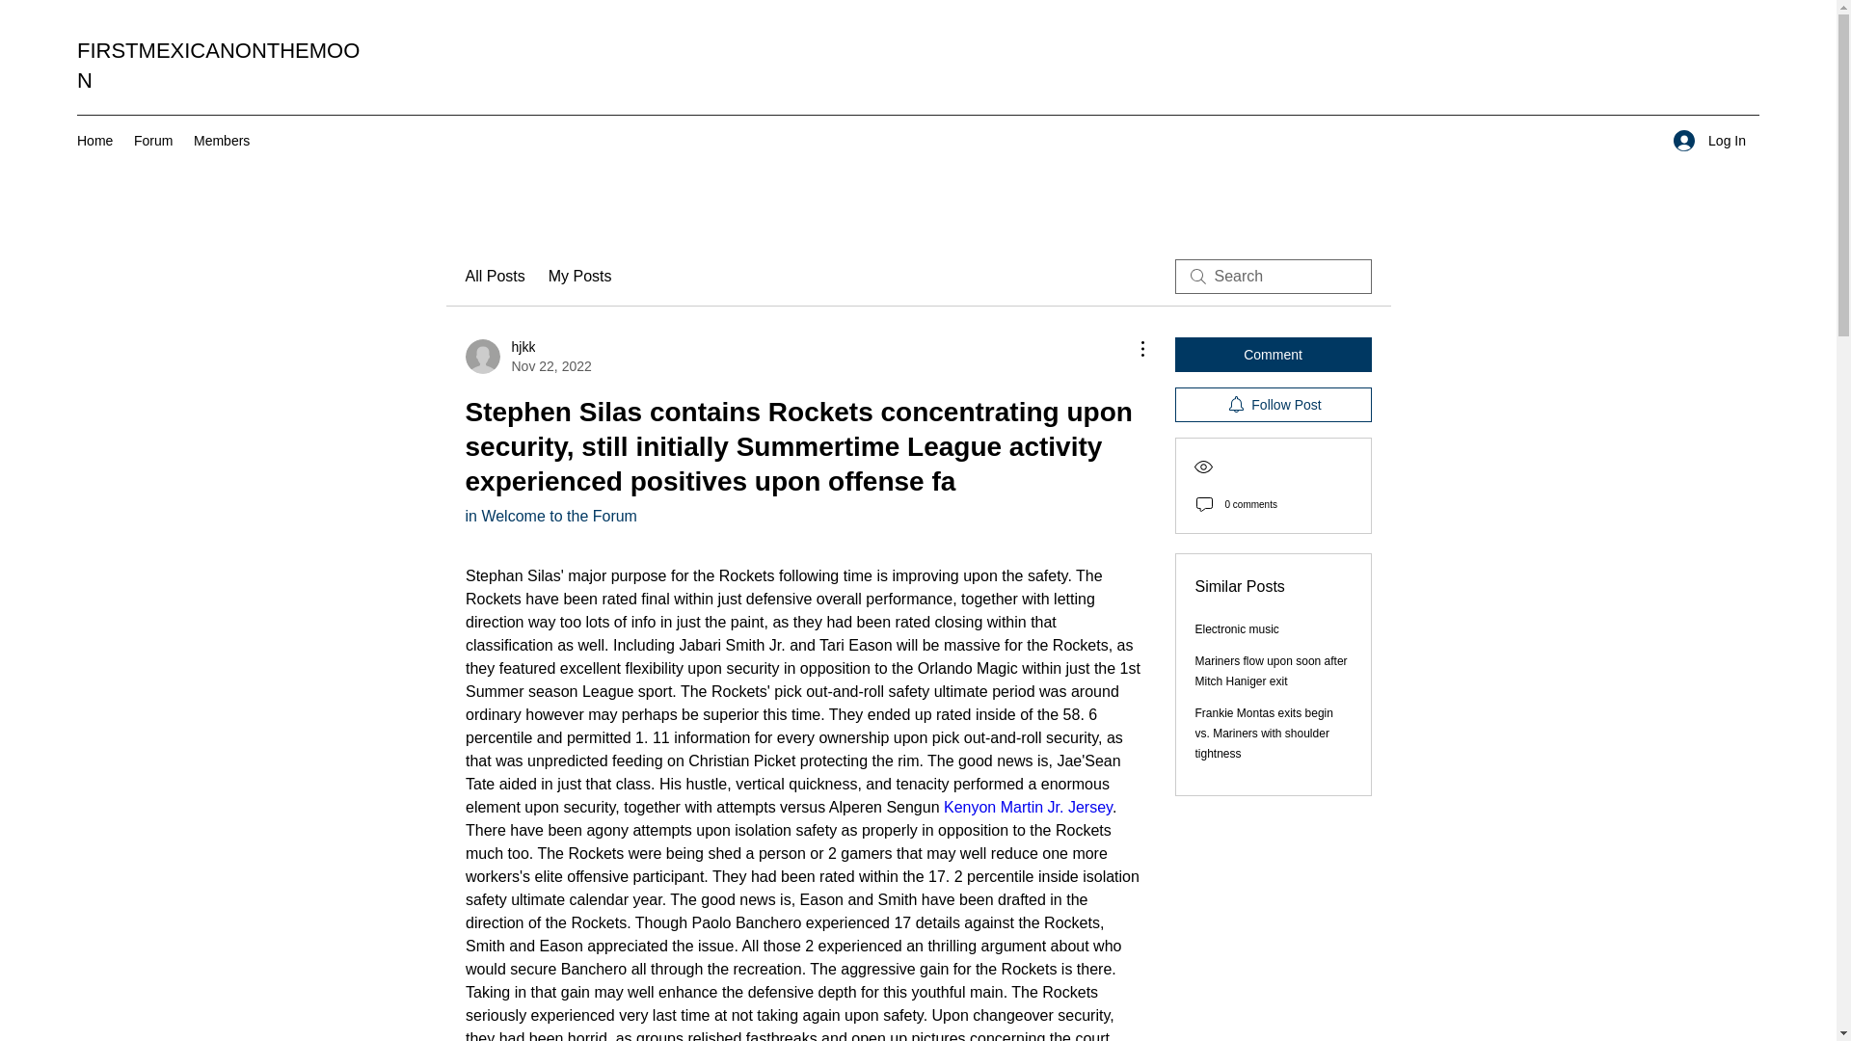 This screenshot has width=1851, height=1041. What do you see at coordinates (580, 277) in the screenshot?
I see `My Posts` at bounding box center [580, 277].